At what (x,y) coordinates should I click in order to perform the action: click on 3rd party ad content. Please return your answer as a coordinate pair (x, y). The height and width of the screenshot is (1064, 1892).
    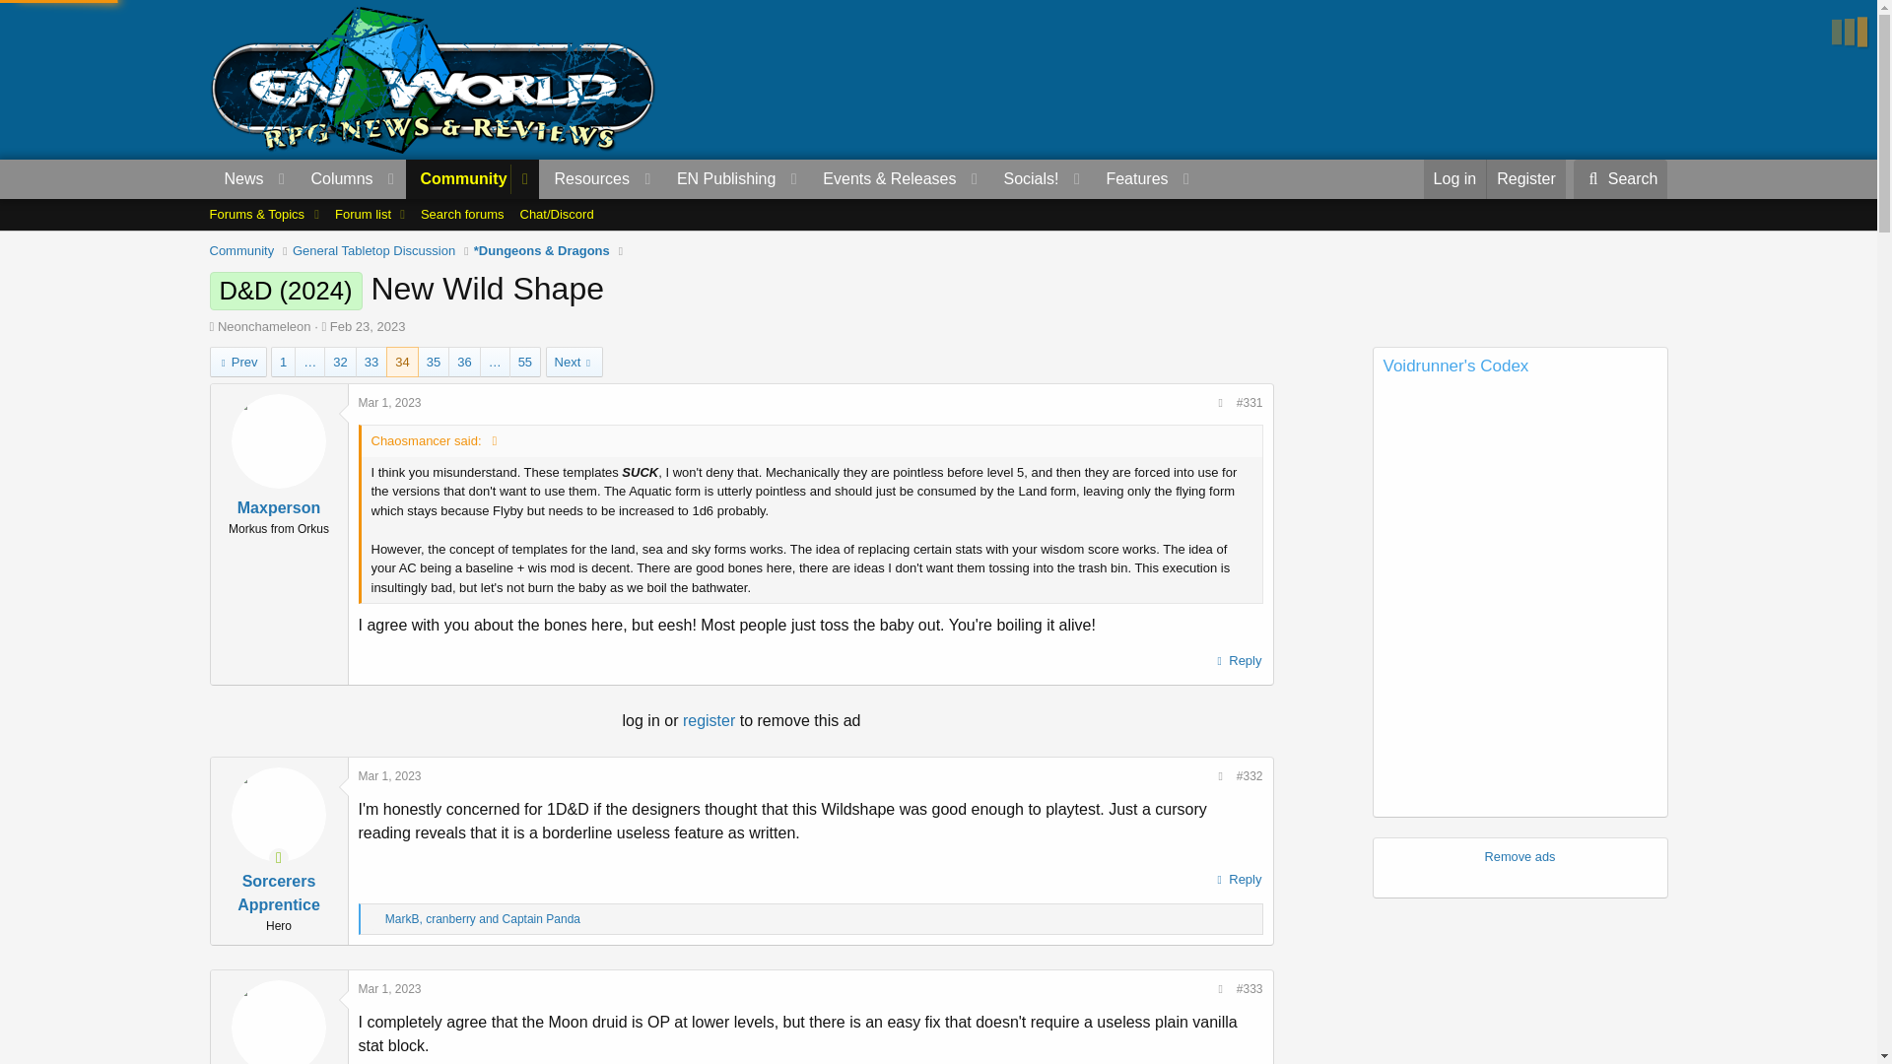
    Looking at the image, I should click on (1308, 79).